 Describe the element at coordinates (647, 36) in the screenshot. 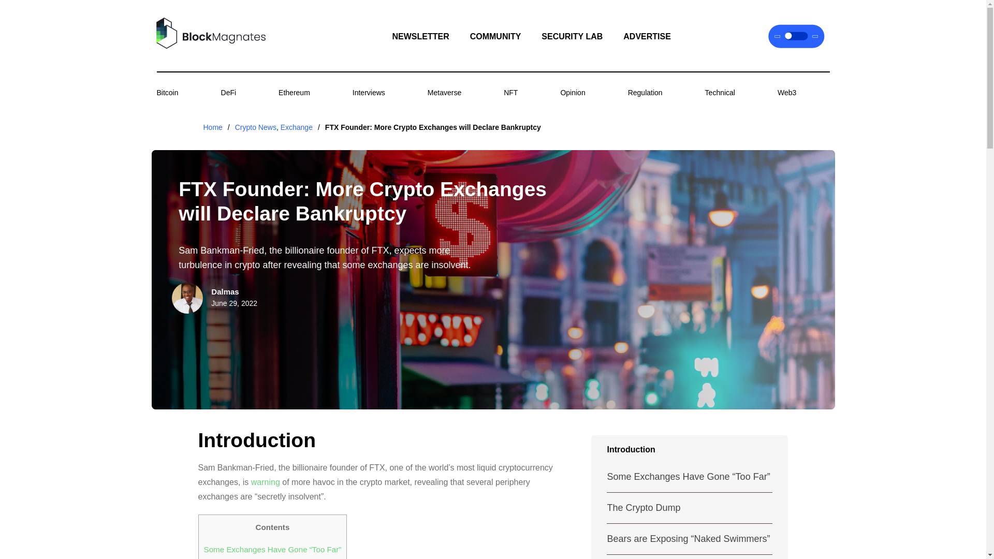

I see `ADVERTISE` at that location.